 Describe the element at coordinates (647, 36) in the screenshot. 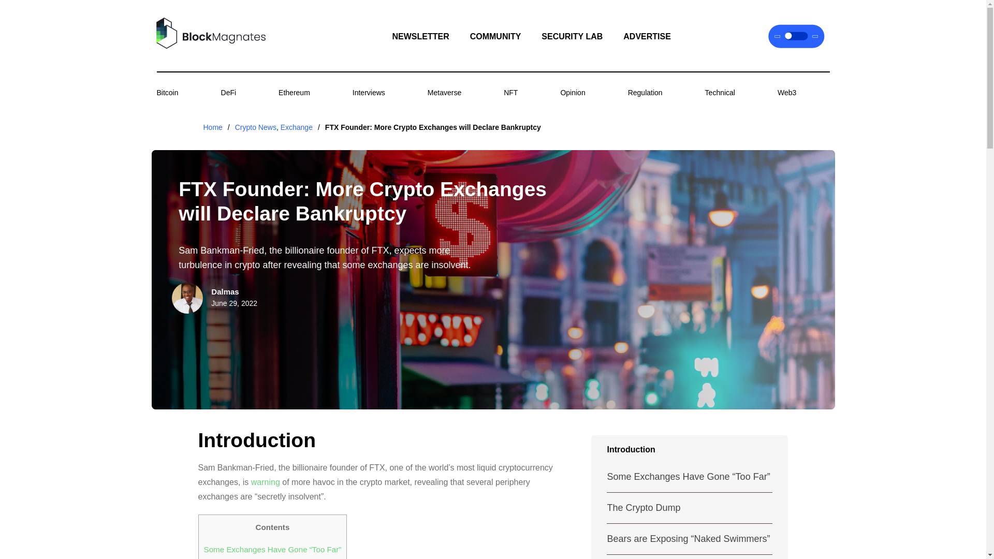

I see `ADVERTISE` at that location.